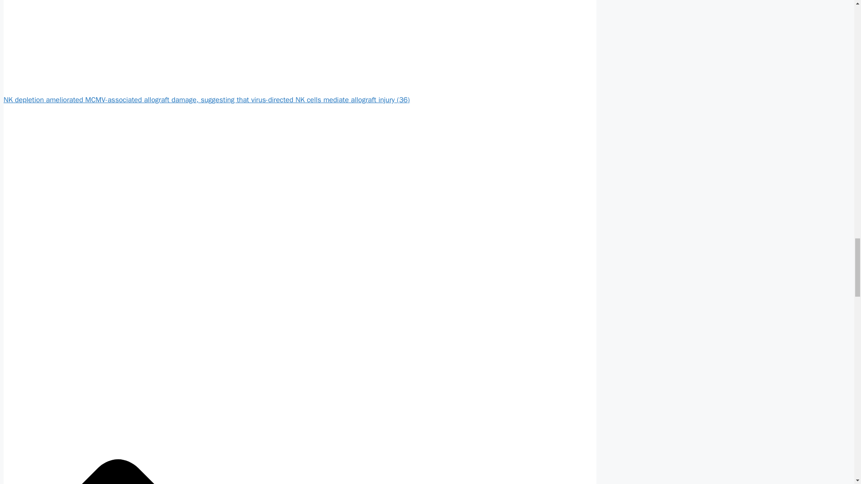 Image resolution: width=861 pixels, height=484 pixels. I want to click on Previous, so click(206, 99).